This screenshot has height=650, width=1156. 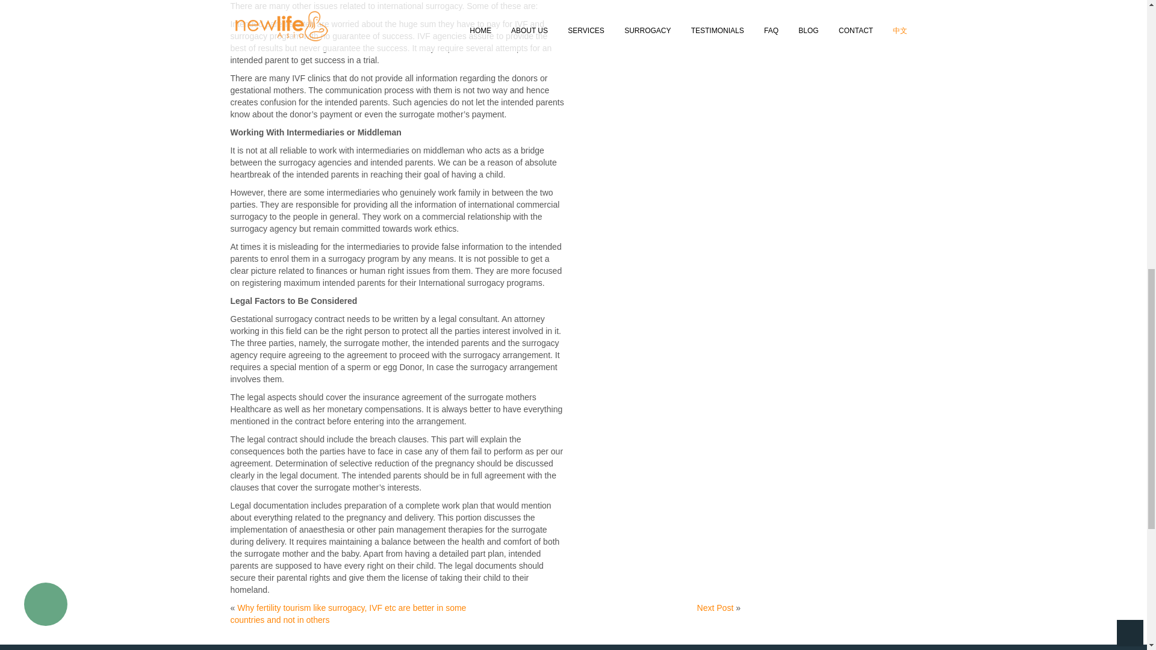 I want to click on Next Post, so click(x=715, y=608).